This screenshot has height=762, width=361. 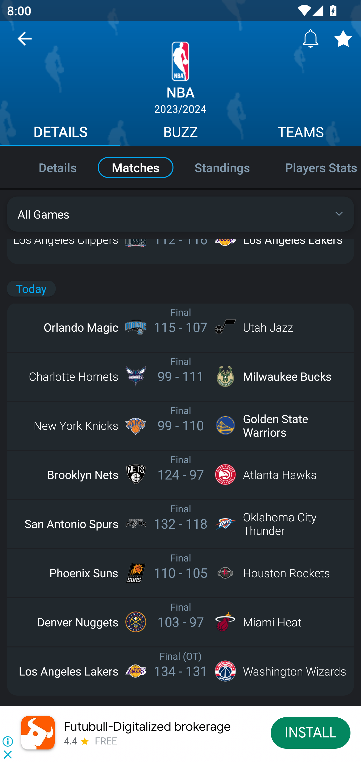 What do you see at coordinates (314, 167) in the screenshot?
I see `Players Stats` at bounding box center [314, 167].